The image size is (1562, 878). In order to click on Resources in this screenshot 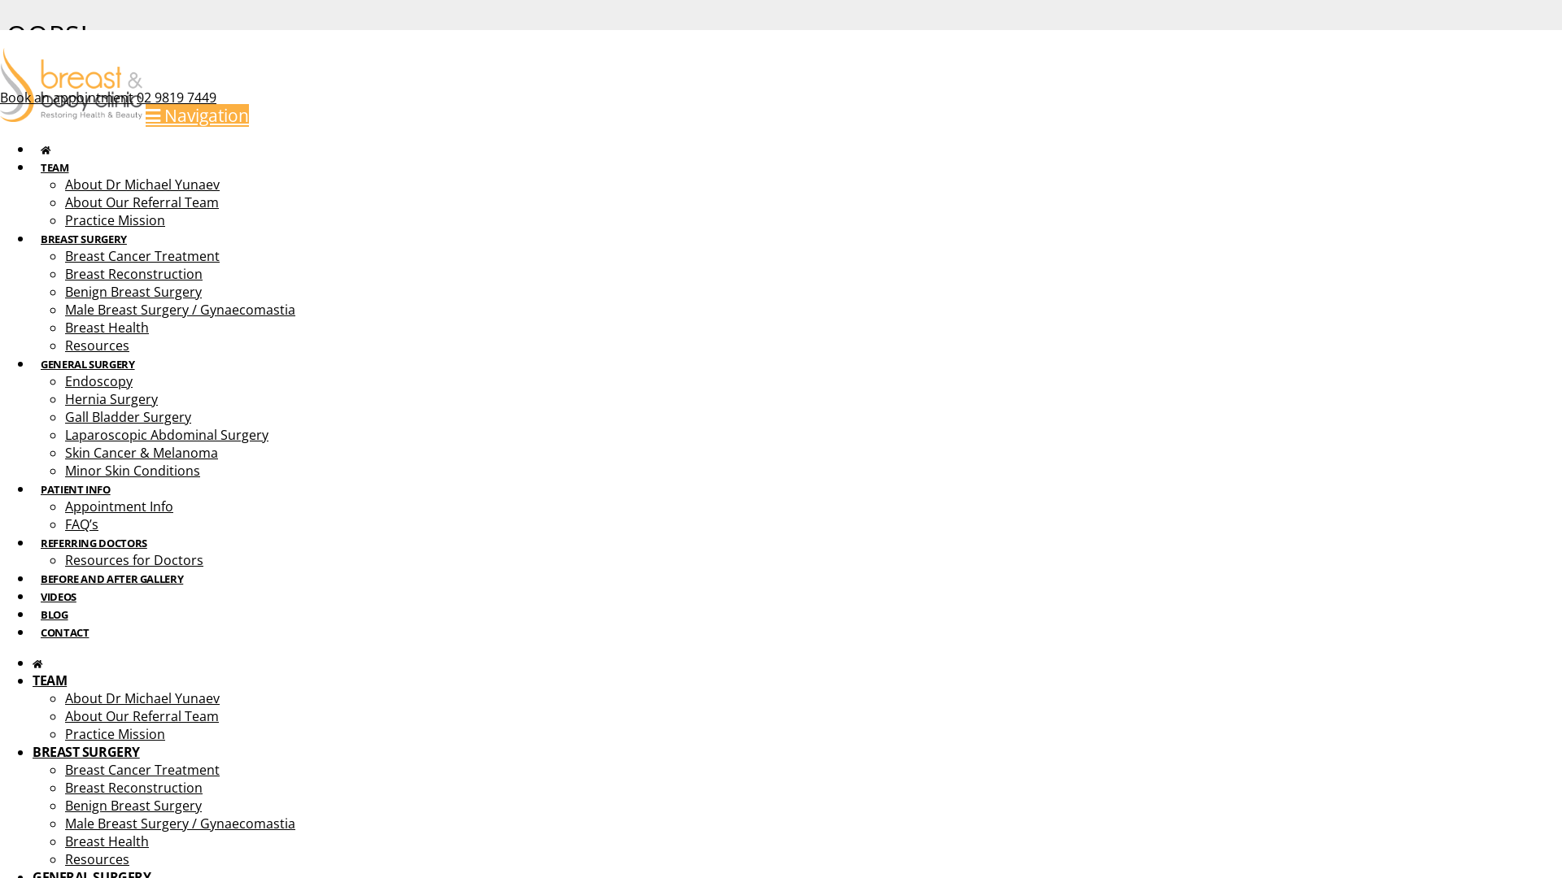, I will do `click(98, 859)`.